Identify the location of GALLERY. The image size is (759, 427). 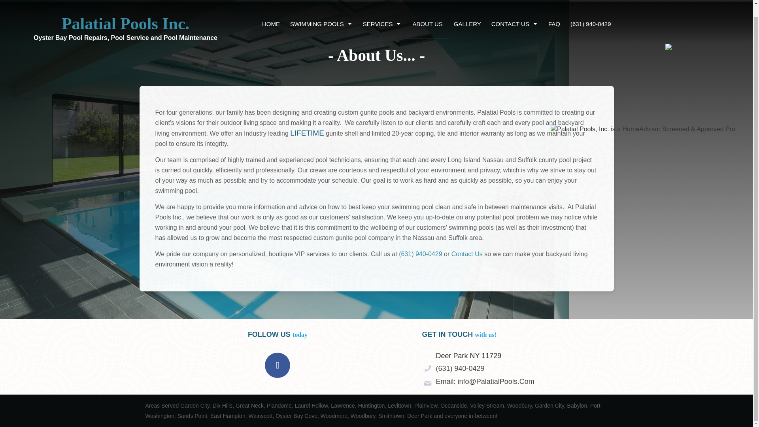
(467, 13).